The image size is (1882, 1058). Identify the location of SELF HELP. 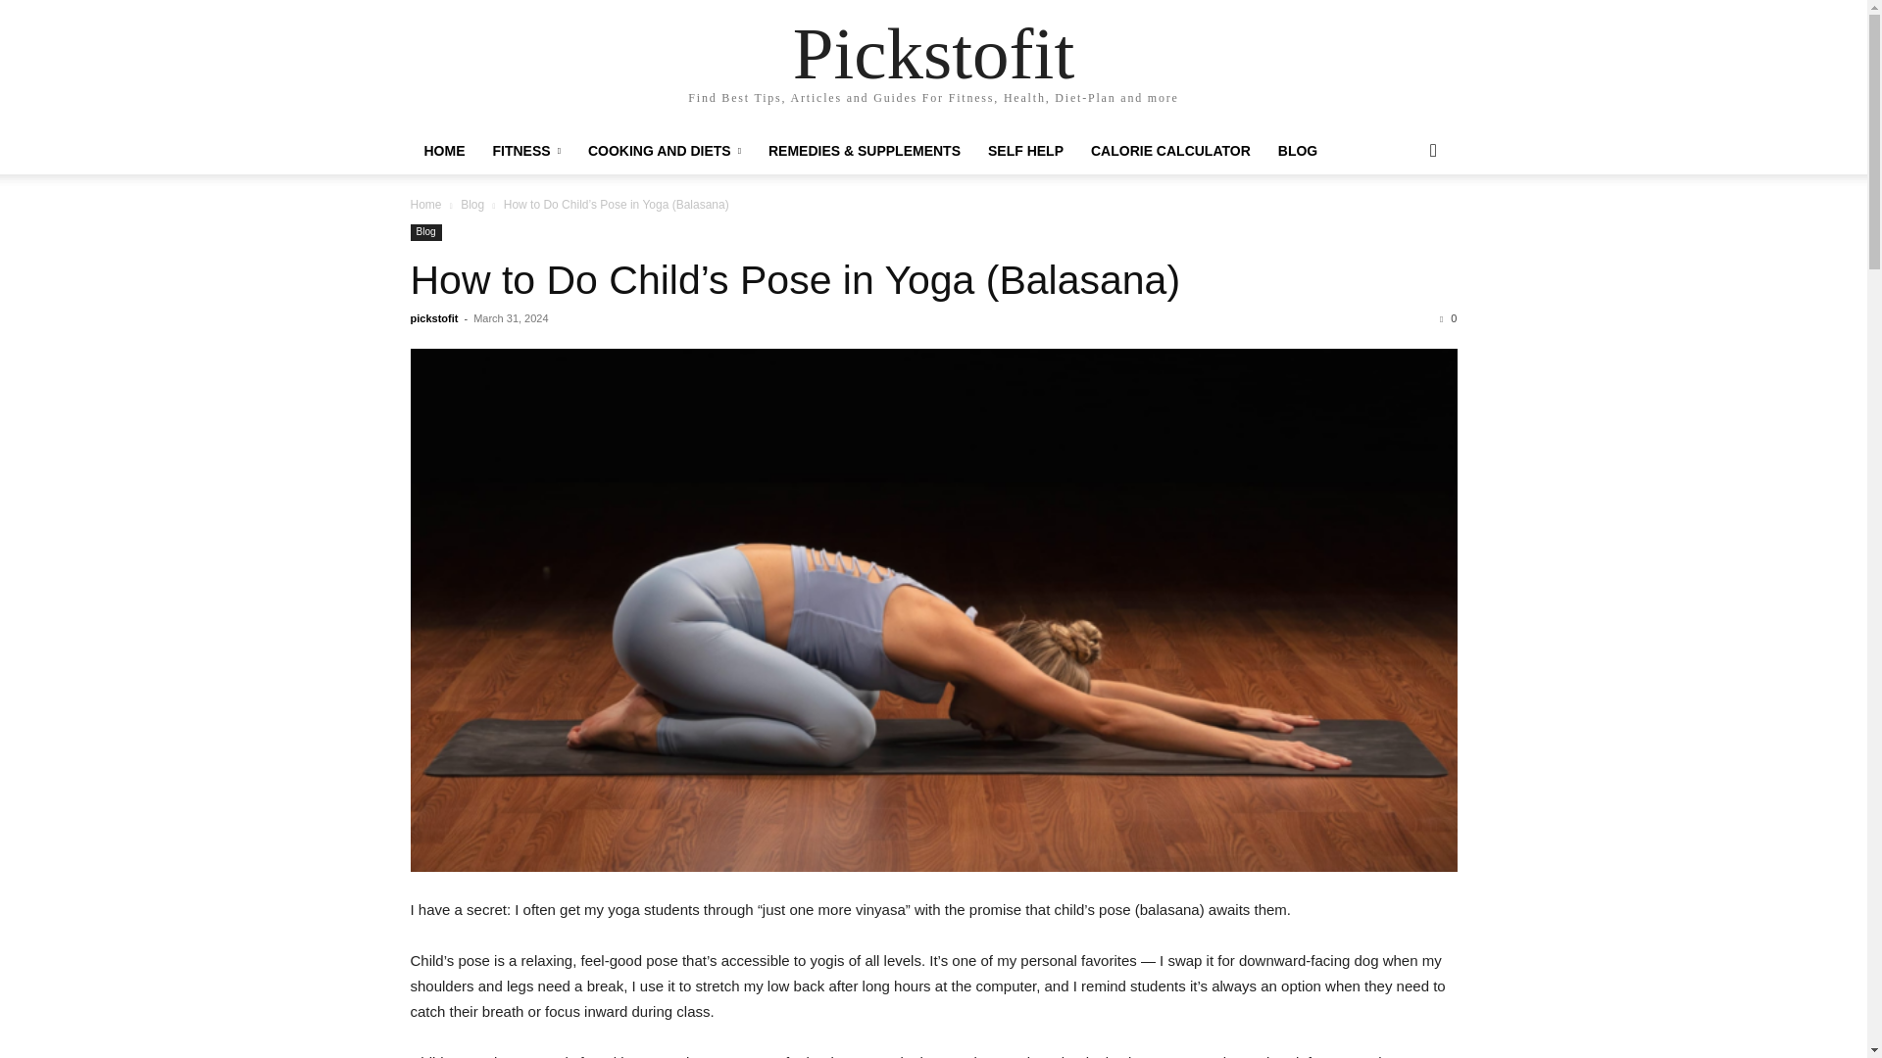
(1025, 151).